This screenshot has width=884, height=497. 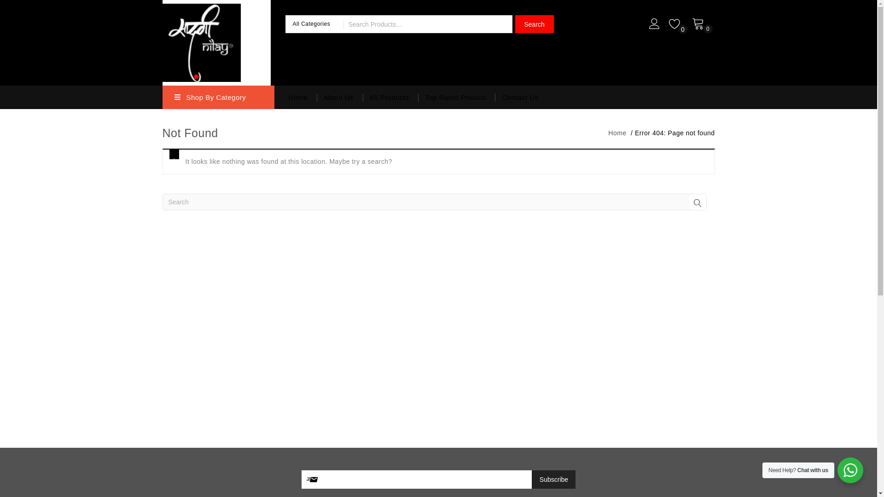 I want to click on About Us, so click(x=338, y=97).